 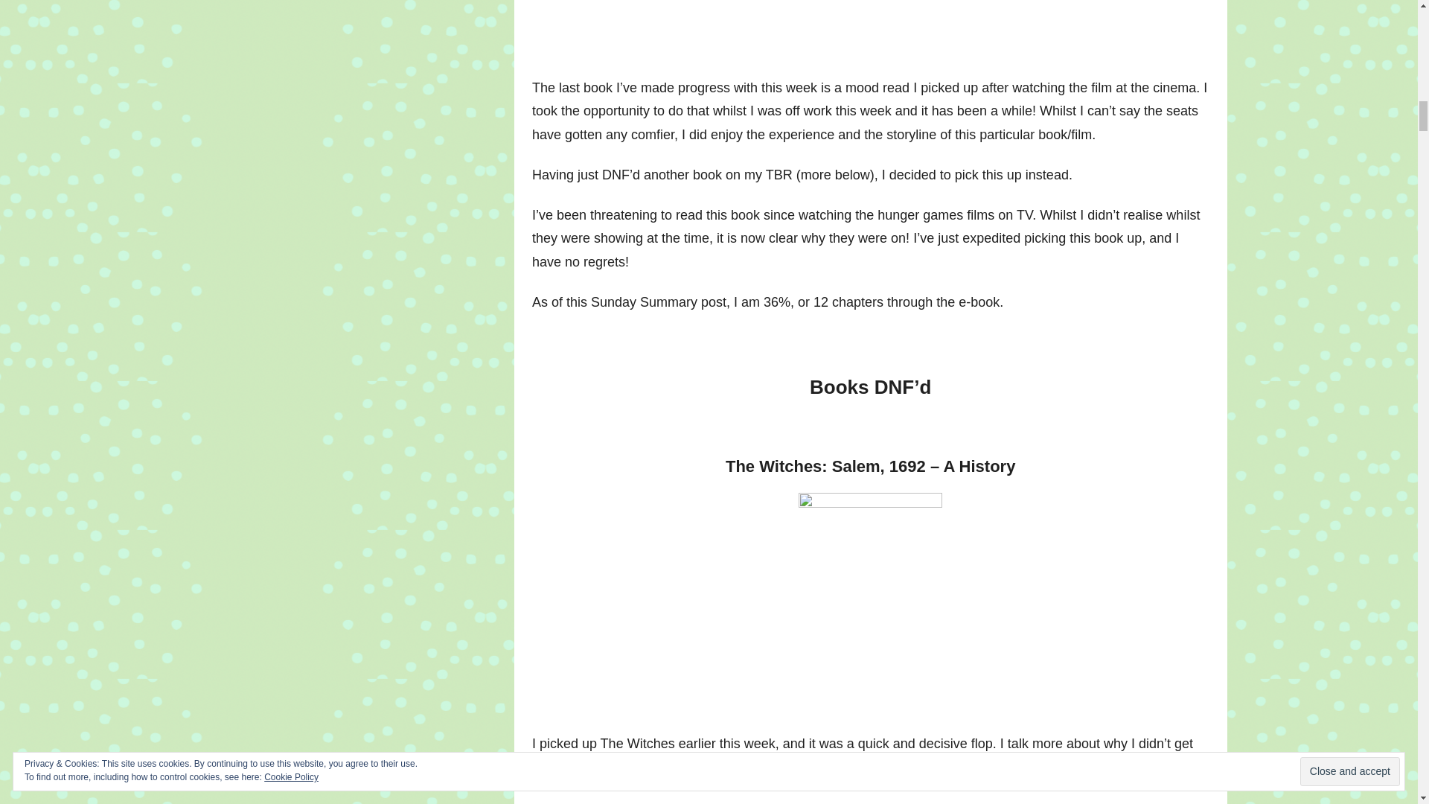 I want to click on monthly wrap-up, so click(x=718, y=767).